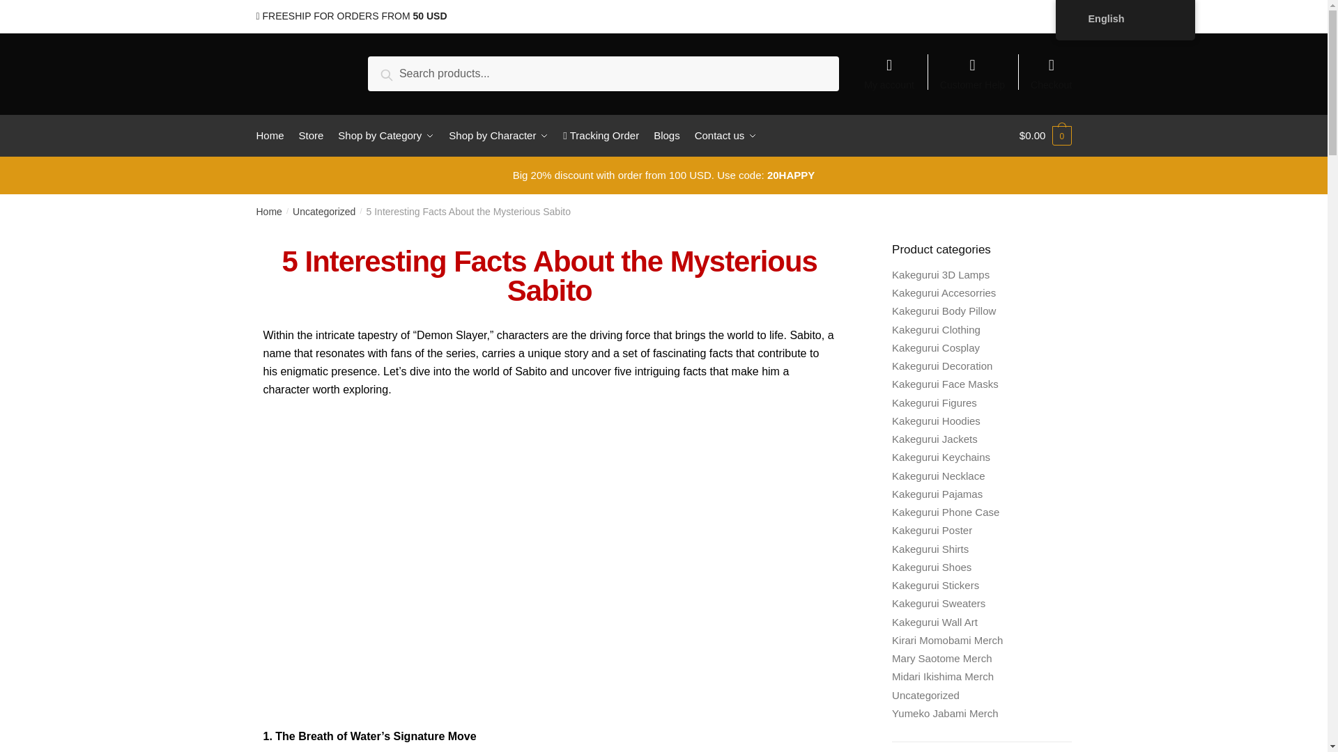 Image resolution: width=1338 pixels, height=752 pixels. Describe the element at coordinates (499, 135) in the screenshot. I see `Shop by Character` at that location.